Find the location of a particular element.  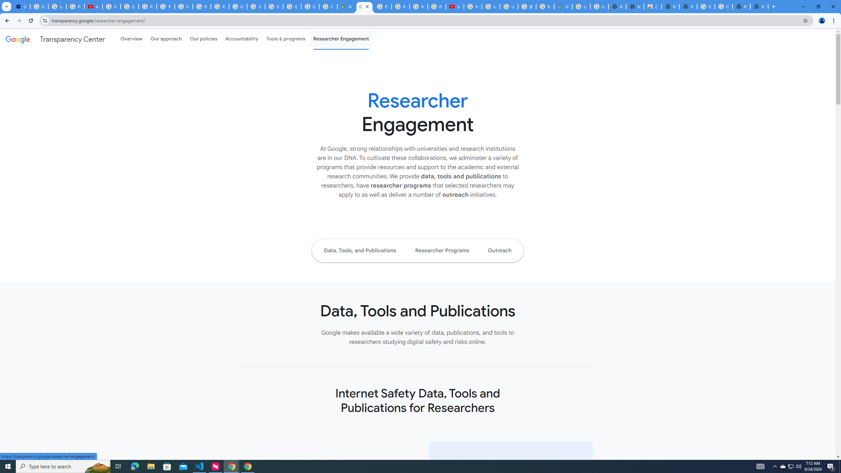

Google Account Help is located at coordinates (111, 7).